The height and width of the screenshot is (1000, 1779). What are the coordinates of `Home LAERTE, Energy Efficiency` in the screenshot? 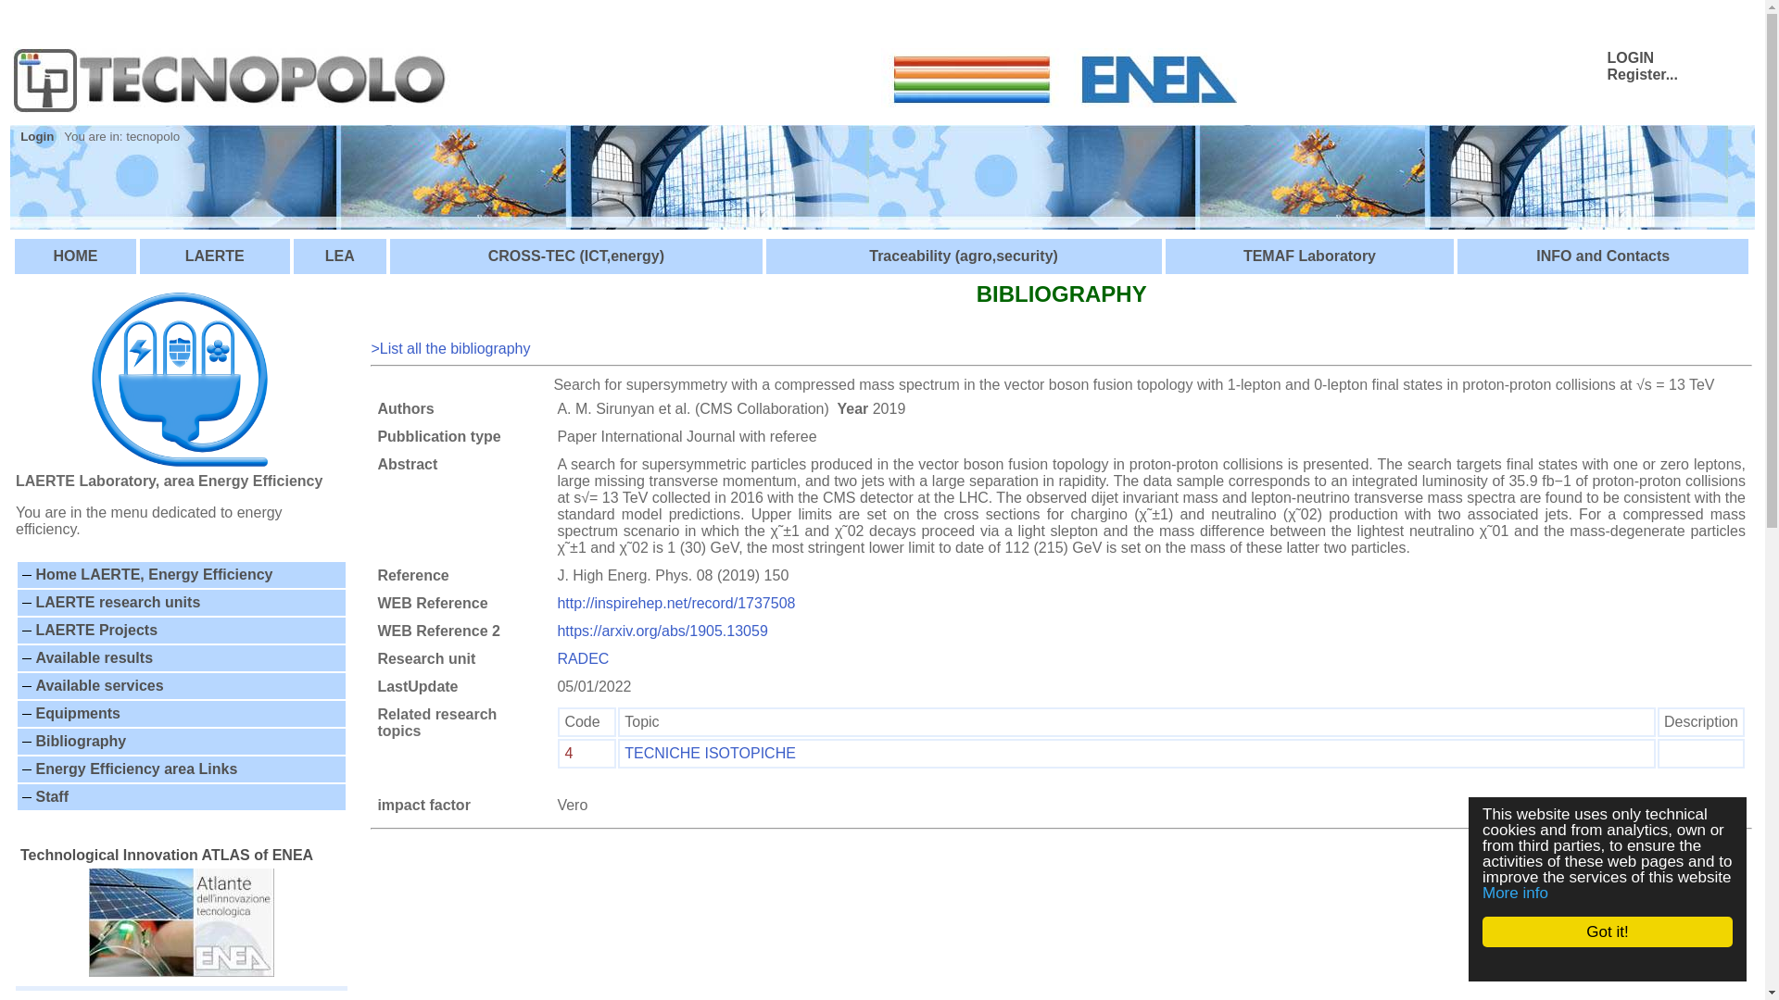 It's located at (154, 574).